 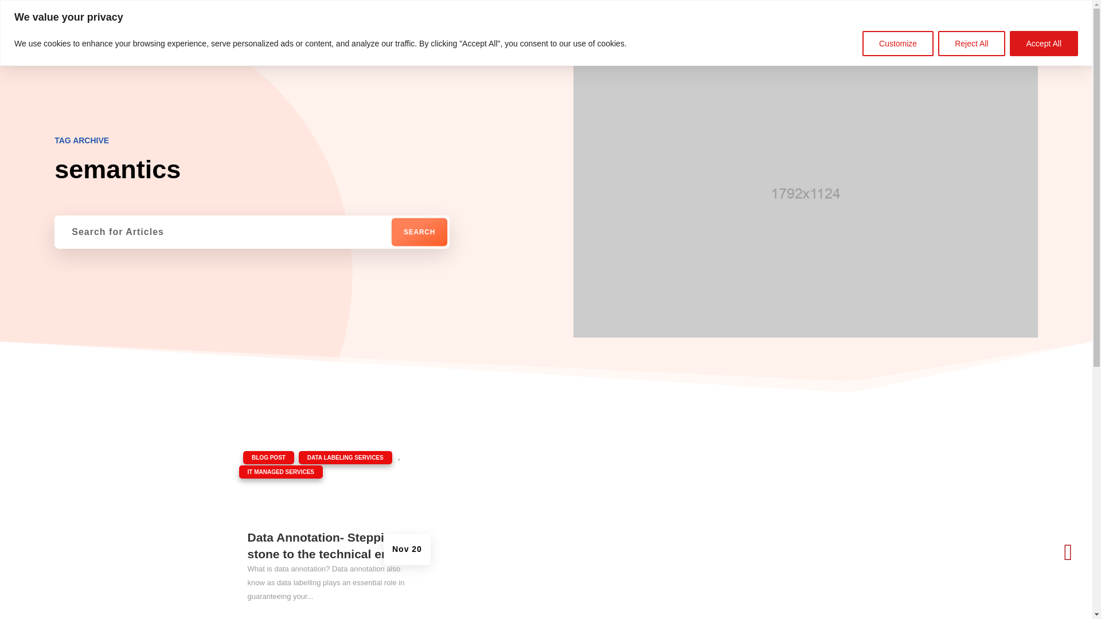 What do you see at coordinates (339, 42) in the screenshot?
I see `Careers` at bounding box center [339, 42].